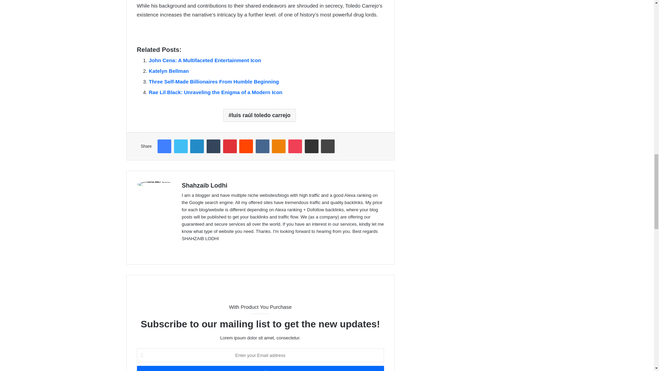  Describe the element at coordinates (213, 81) in the screenshot. I see `Three Self-Made Billionaires From Humble Beginning` at that location.